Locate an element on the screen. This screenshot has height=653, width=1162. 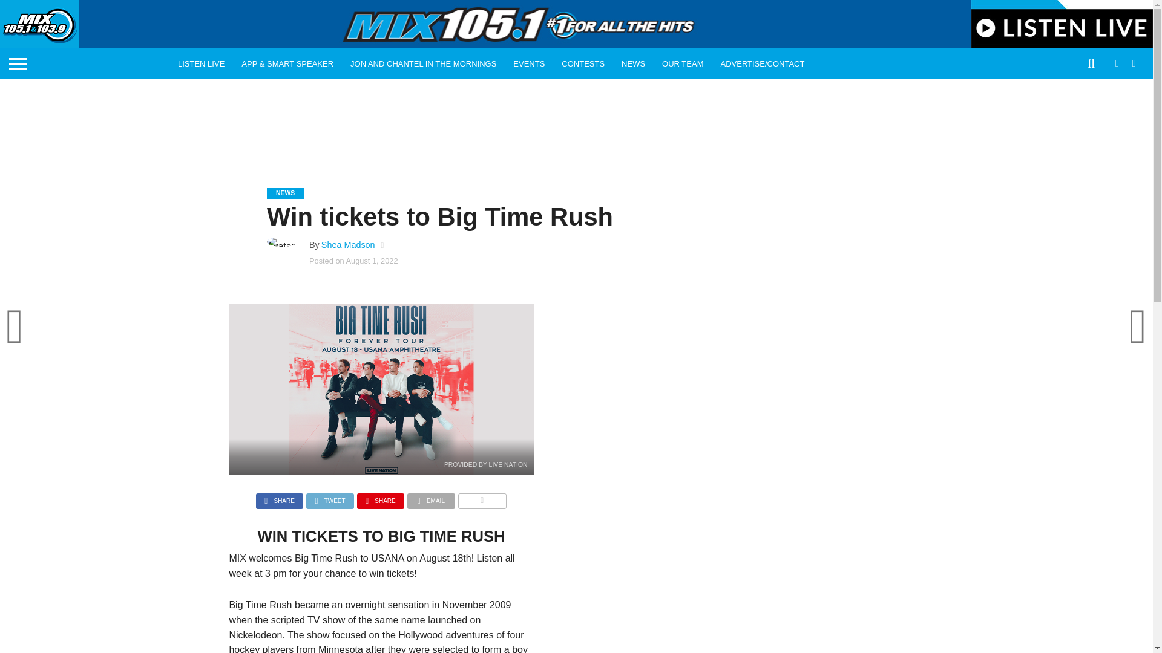
SHARE is located at coordinates (280, 498).